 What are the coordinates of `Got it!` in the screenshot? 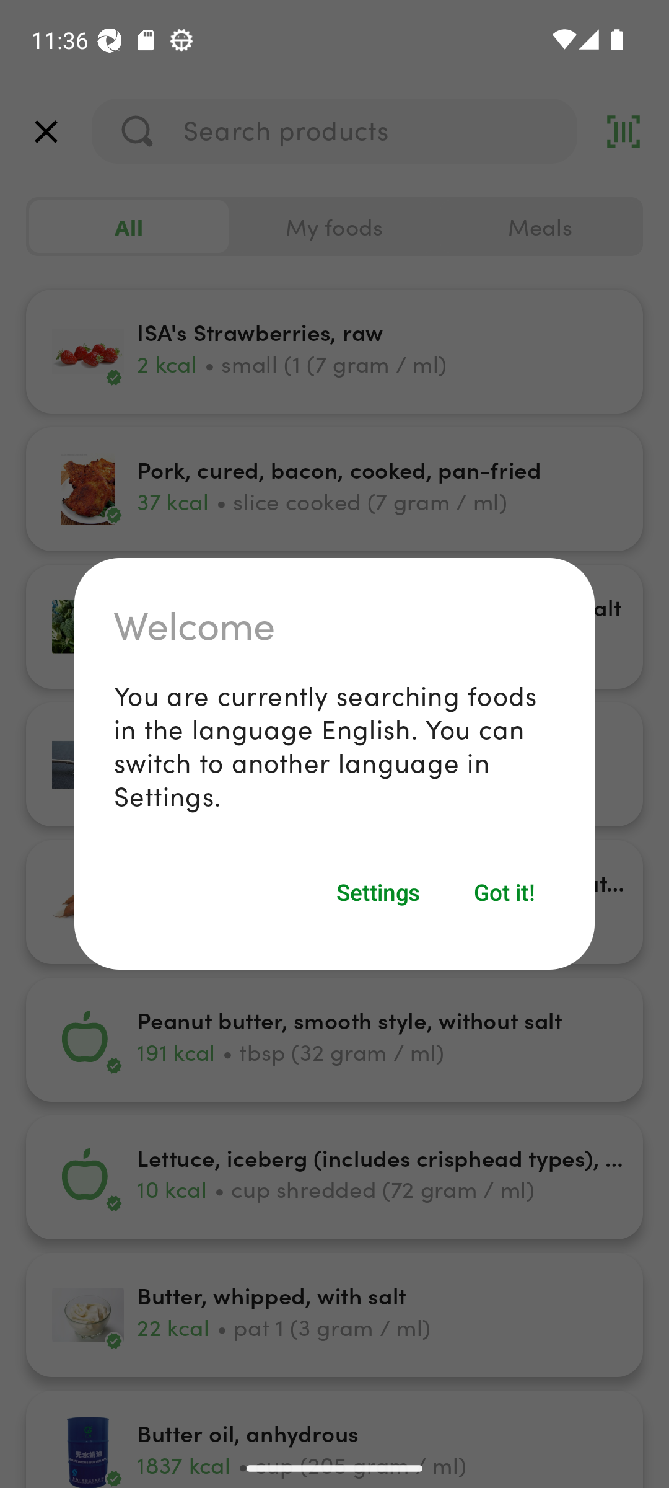 It's located at (505, 892).